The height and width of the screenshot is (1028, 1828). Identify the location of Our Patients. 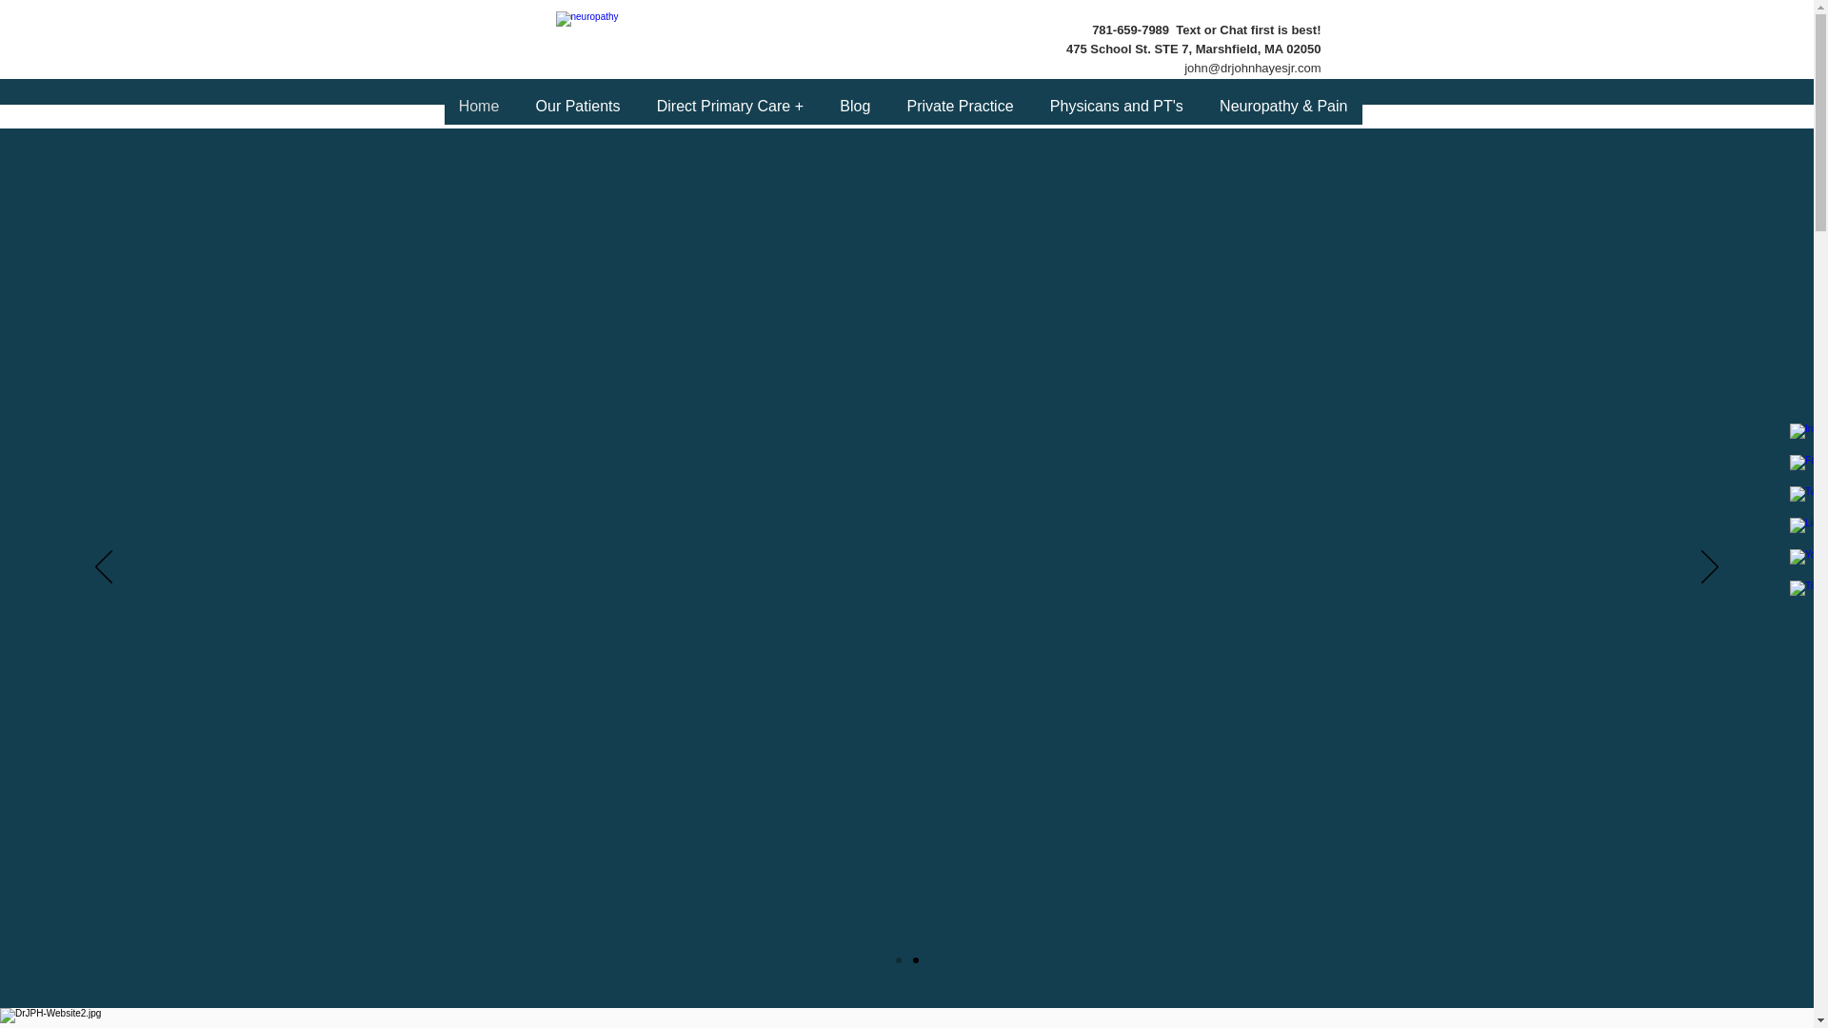
(577, 106).